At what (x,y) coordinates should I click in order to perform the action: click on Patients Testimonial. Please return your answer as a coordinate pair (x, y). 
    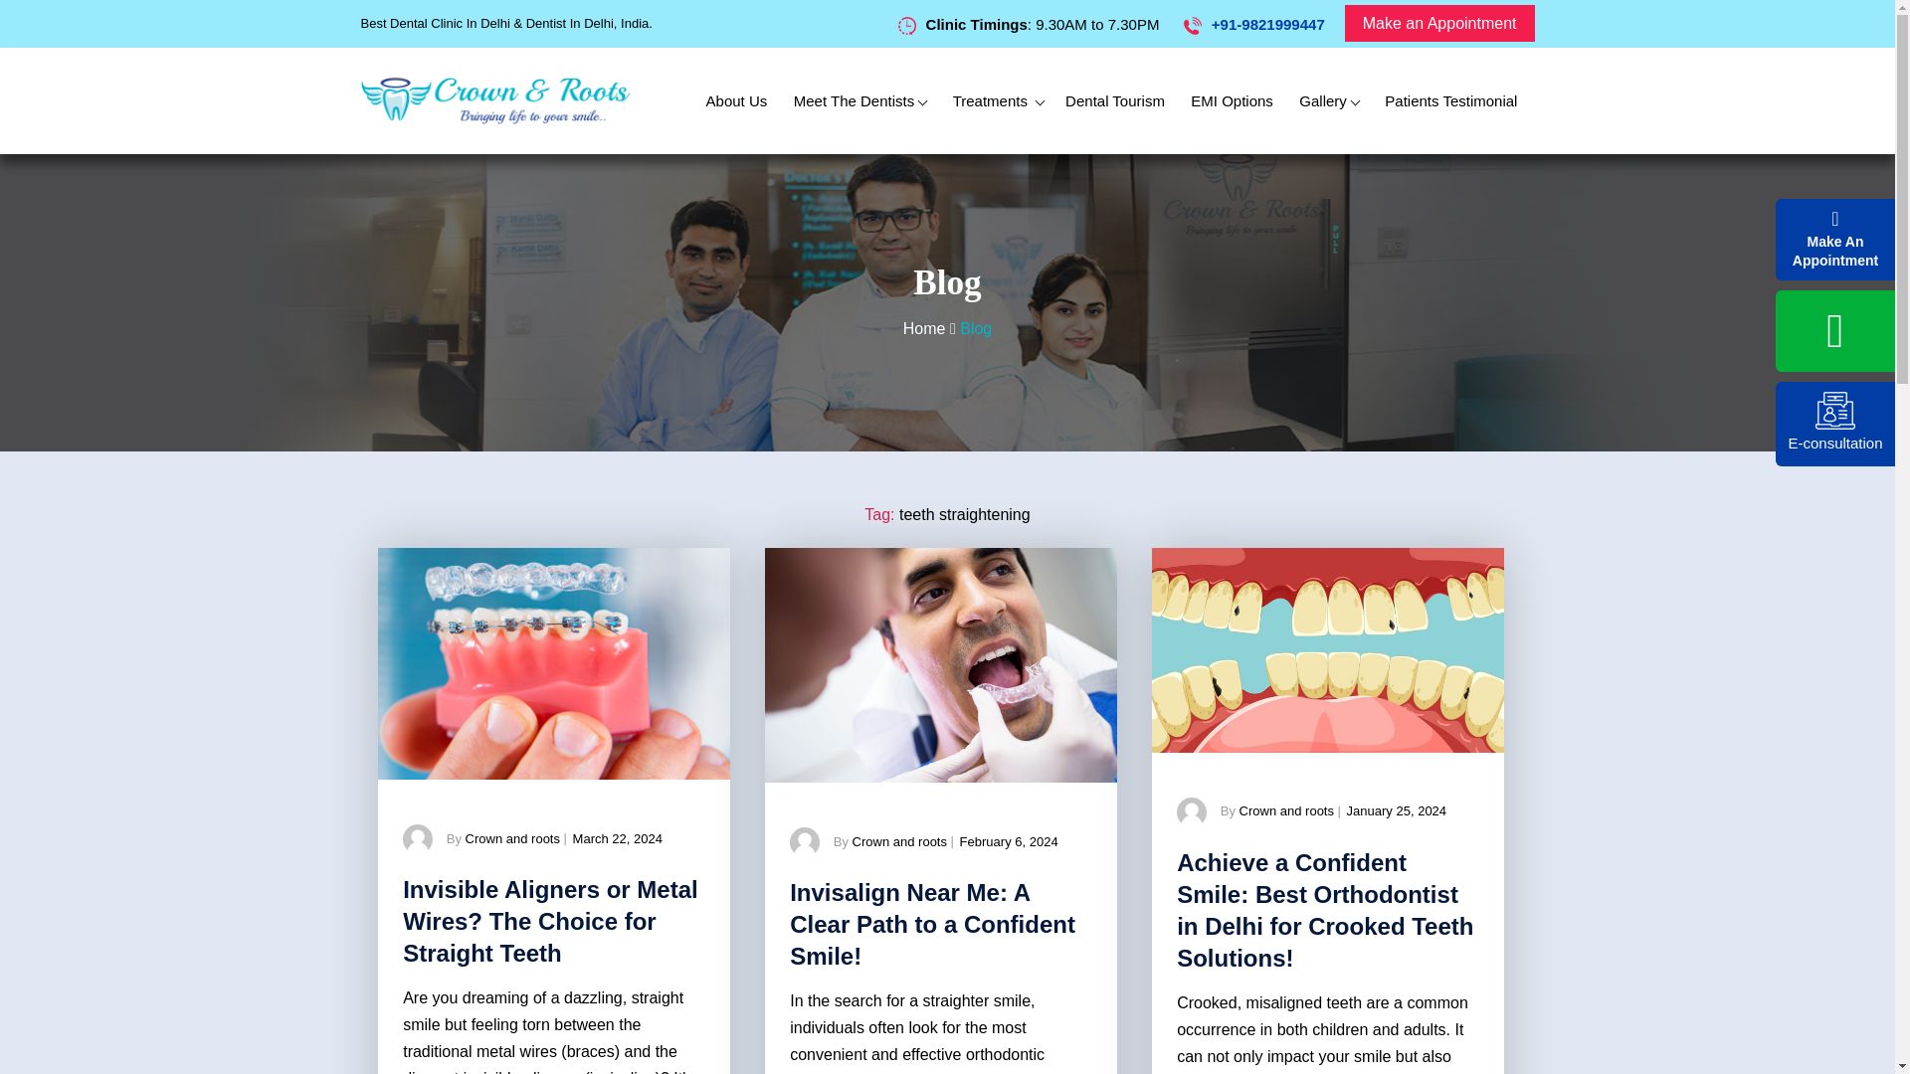
    Looking at the image, I should click on (1450, 100).